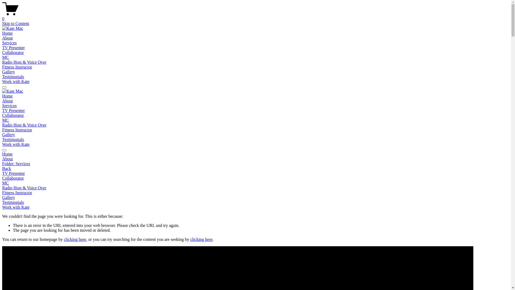  Describe the element at coordinates (255, 159) in the screenshot. I see `About` at that location.